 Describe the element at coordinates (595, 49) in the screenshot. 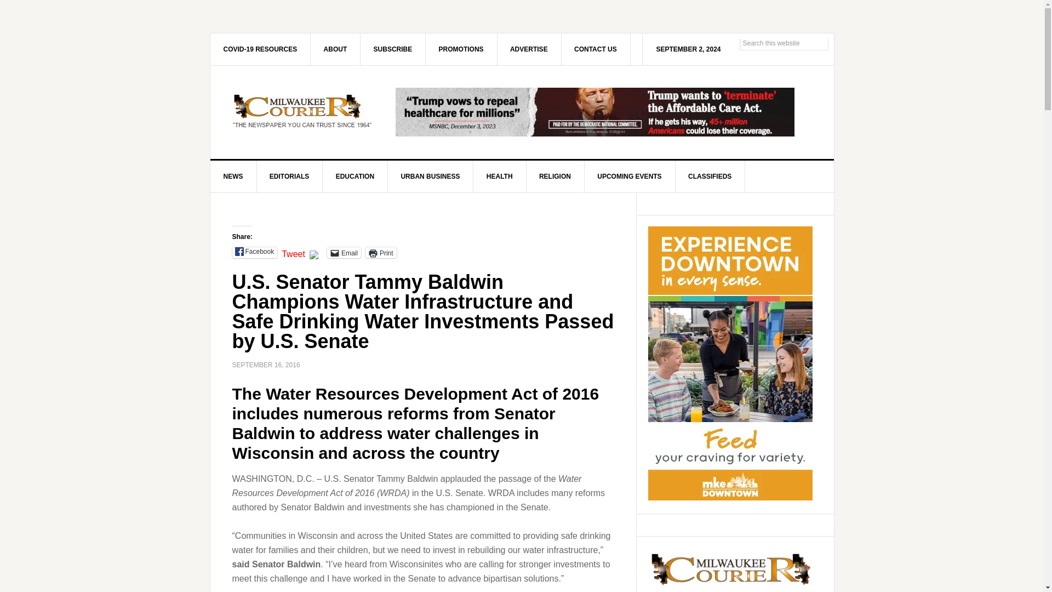

I see `CONTACT US` at that location.